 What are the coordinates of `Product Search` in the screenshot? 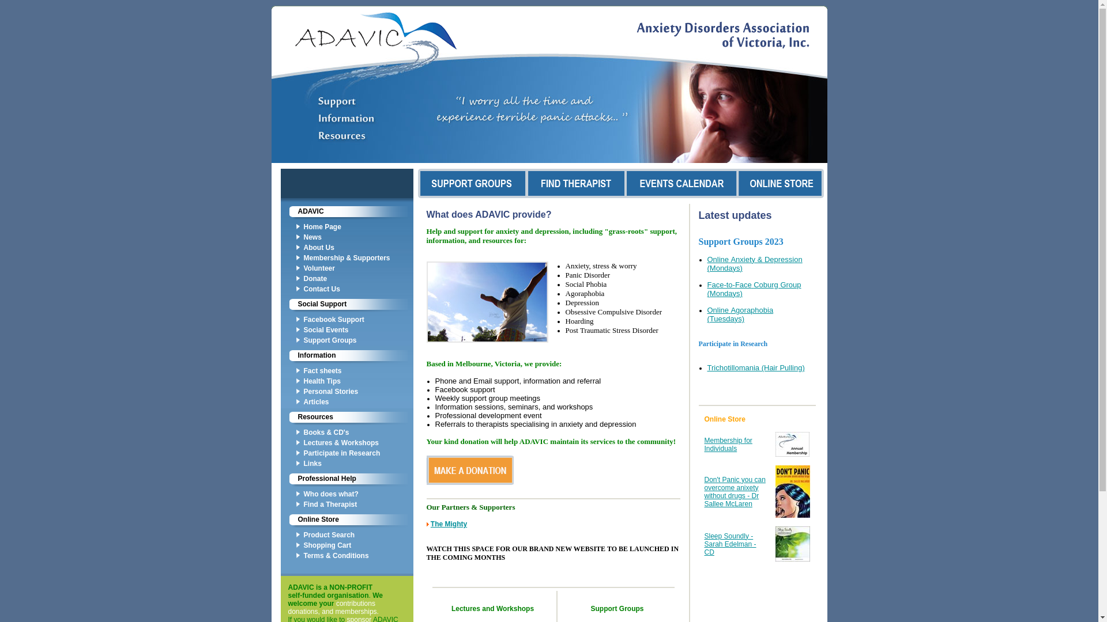 It's located at (358, 535).